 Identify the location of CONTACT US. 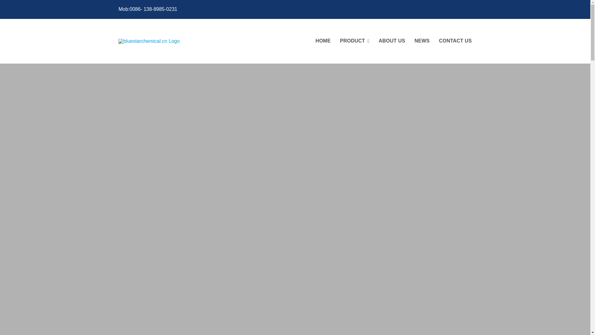
(455, 41).